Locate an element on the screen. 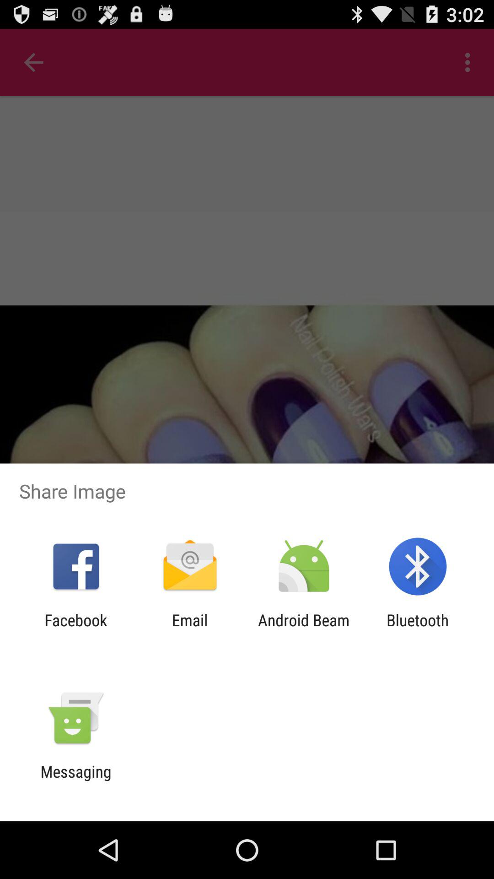  turn on the icon next to email is located at coordinates (304, 629).